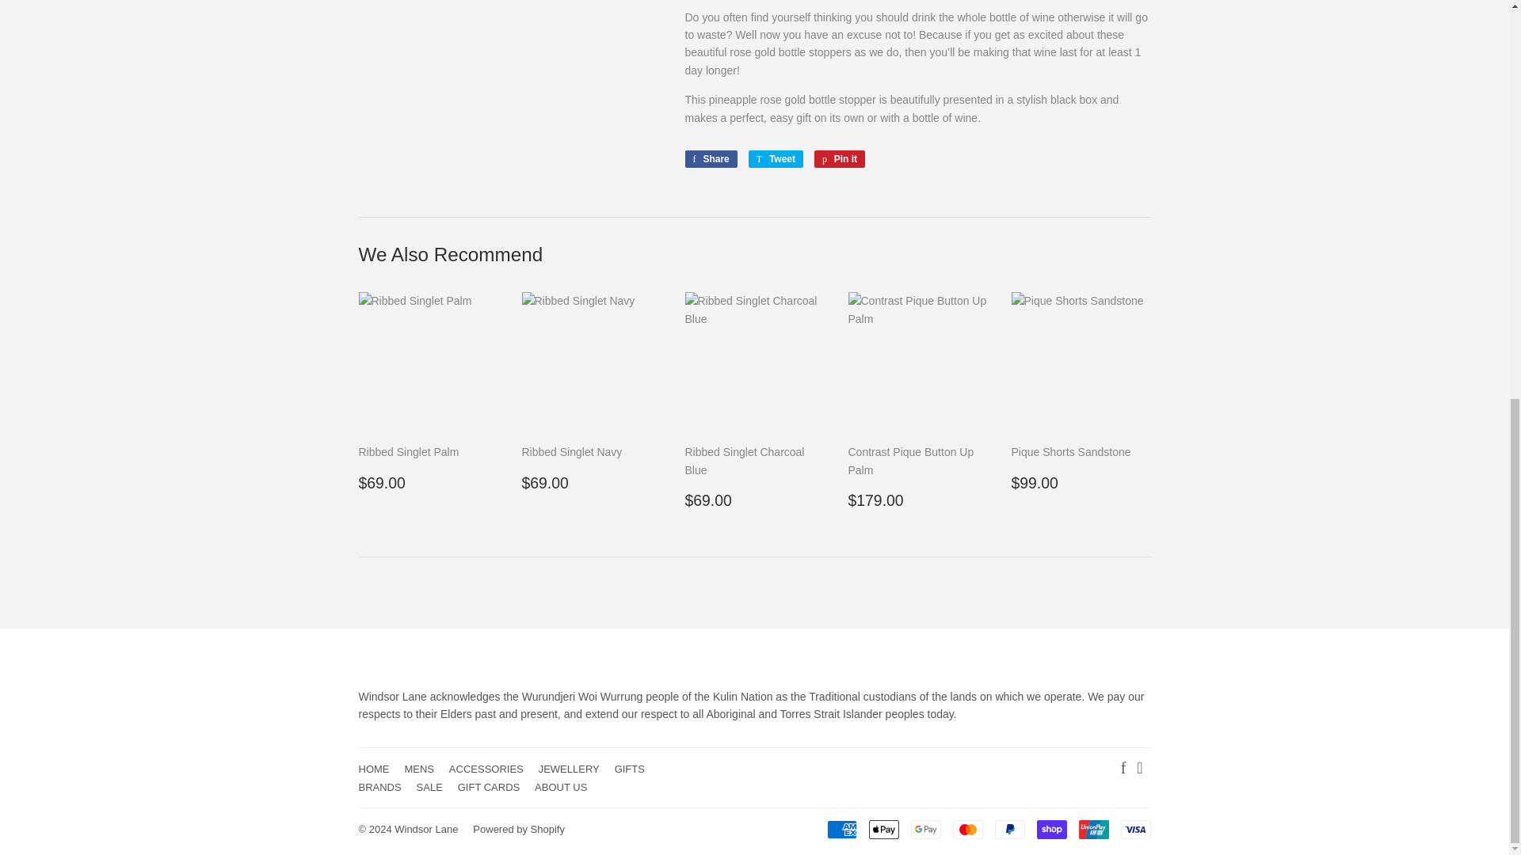 This screenshot has height=855, width=1521. Describe the element at coordinates (883, 829) in the screenshot. I see `Apple Pay` at that location.